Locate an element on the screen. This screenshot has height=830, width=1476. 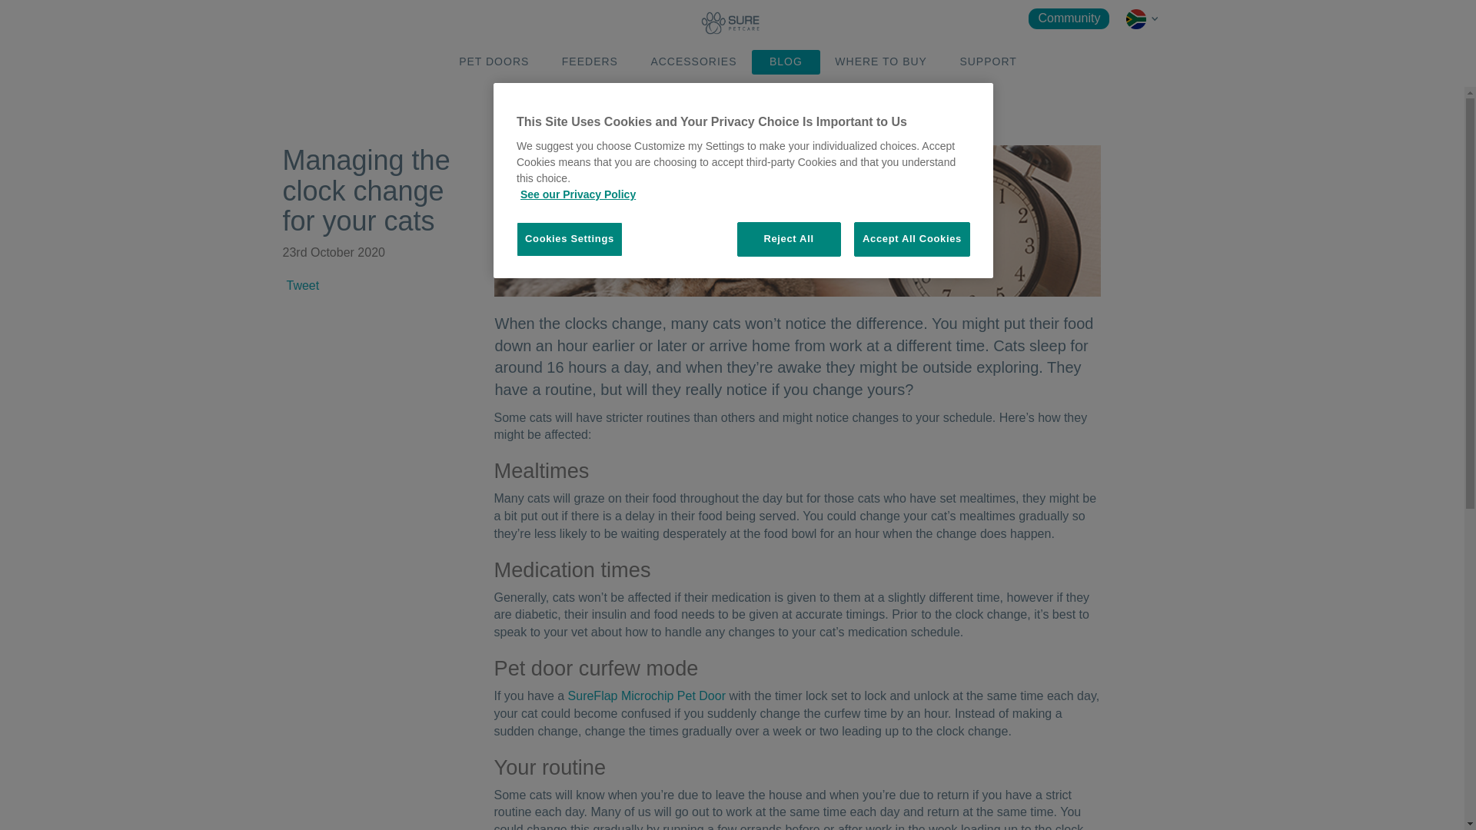
BLOG is located at coordinates (786, 61).